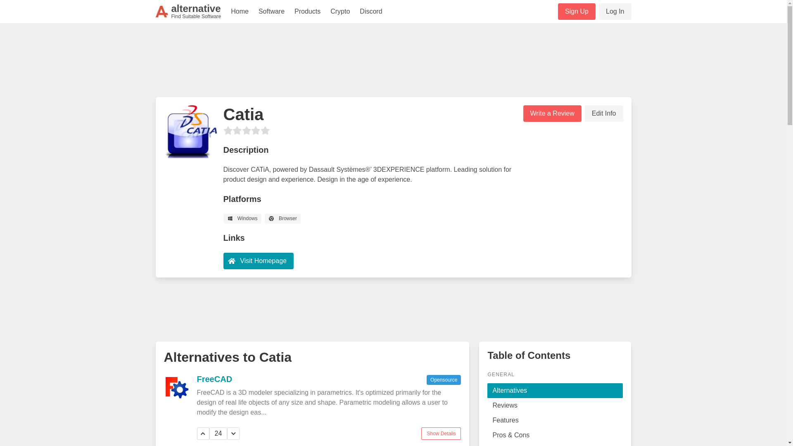 The width and height of the screenshot is (793, 446). What do you see at coordinates (615, 11) in the screenshot?
I see `Home` at bounding box center [615, 11].